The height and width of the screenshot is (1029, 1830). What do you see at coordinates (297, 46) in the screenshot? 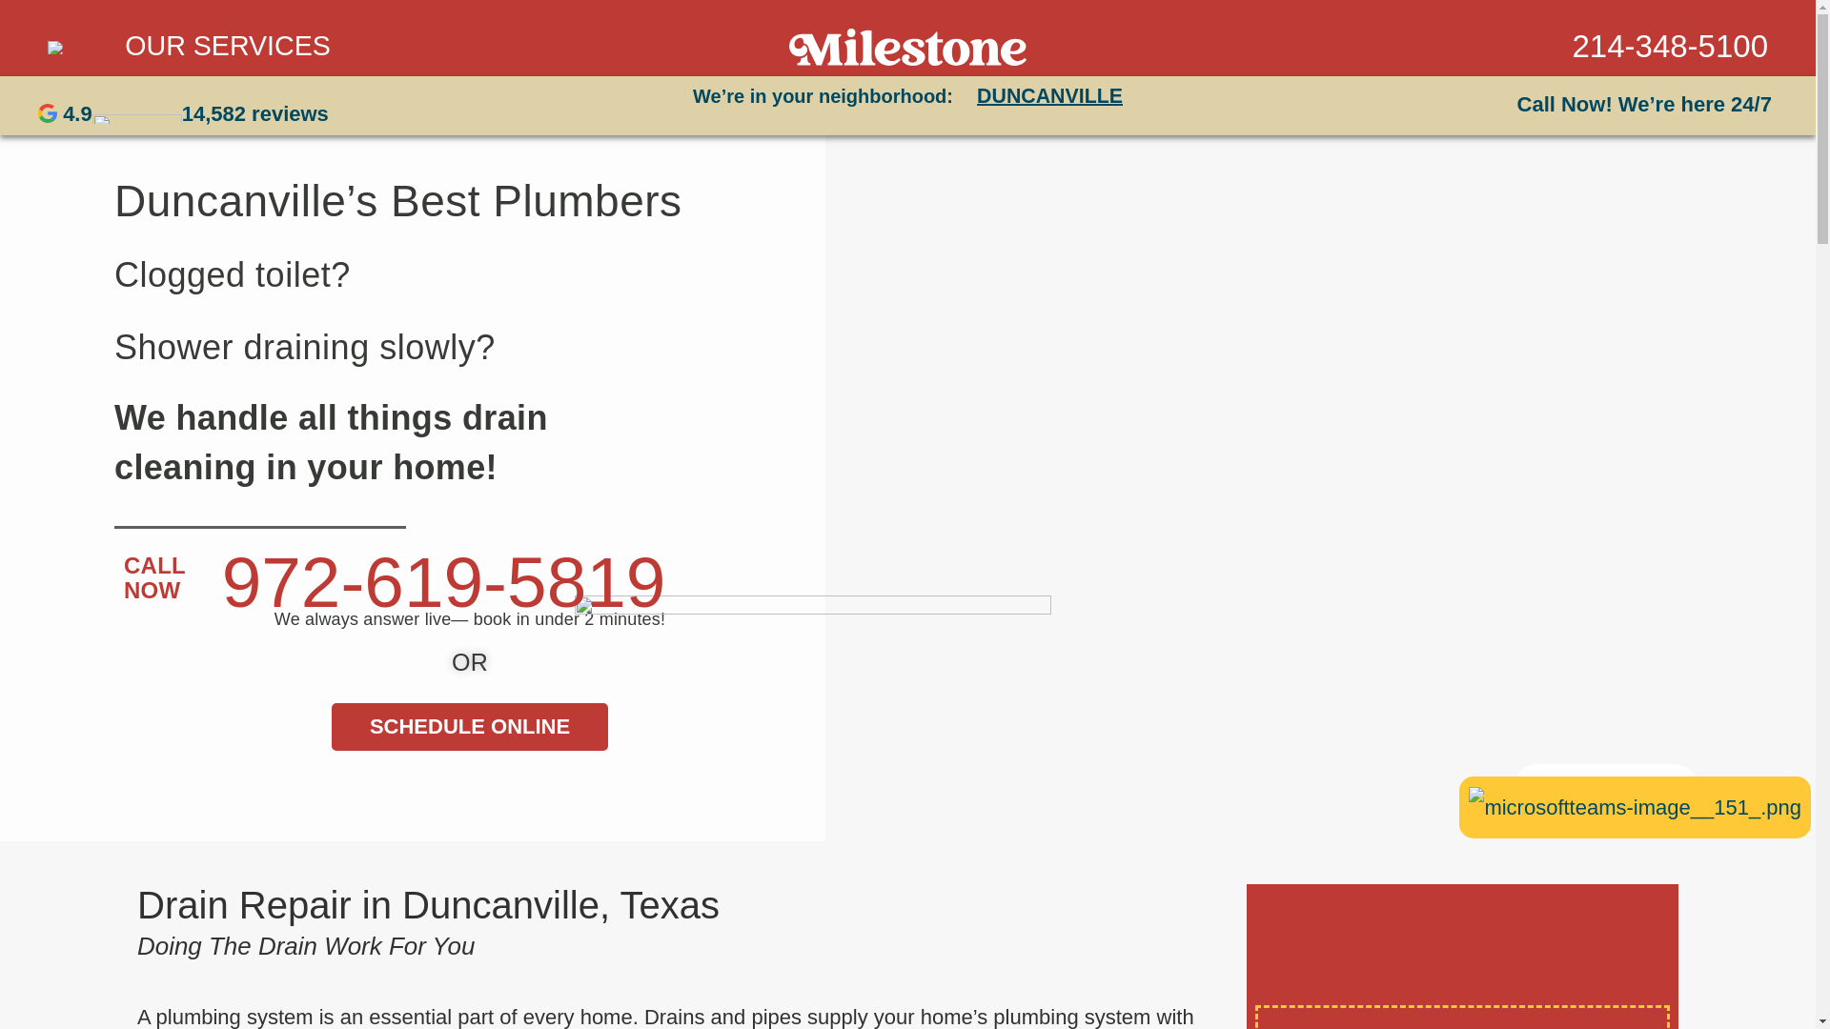
I see `OUR SERVICES` at bounding box center [297, 46].